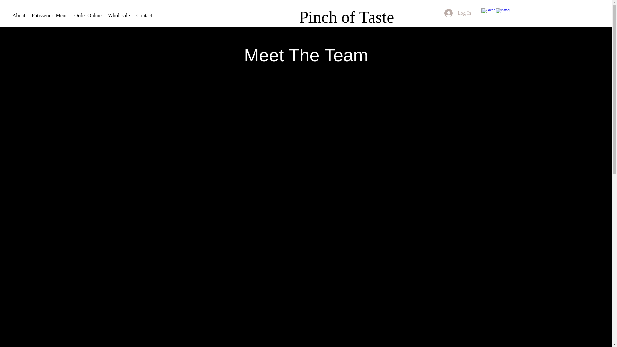  I want to click on Patisserie's Menu, so click(49, 15).